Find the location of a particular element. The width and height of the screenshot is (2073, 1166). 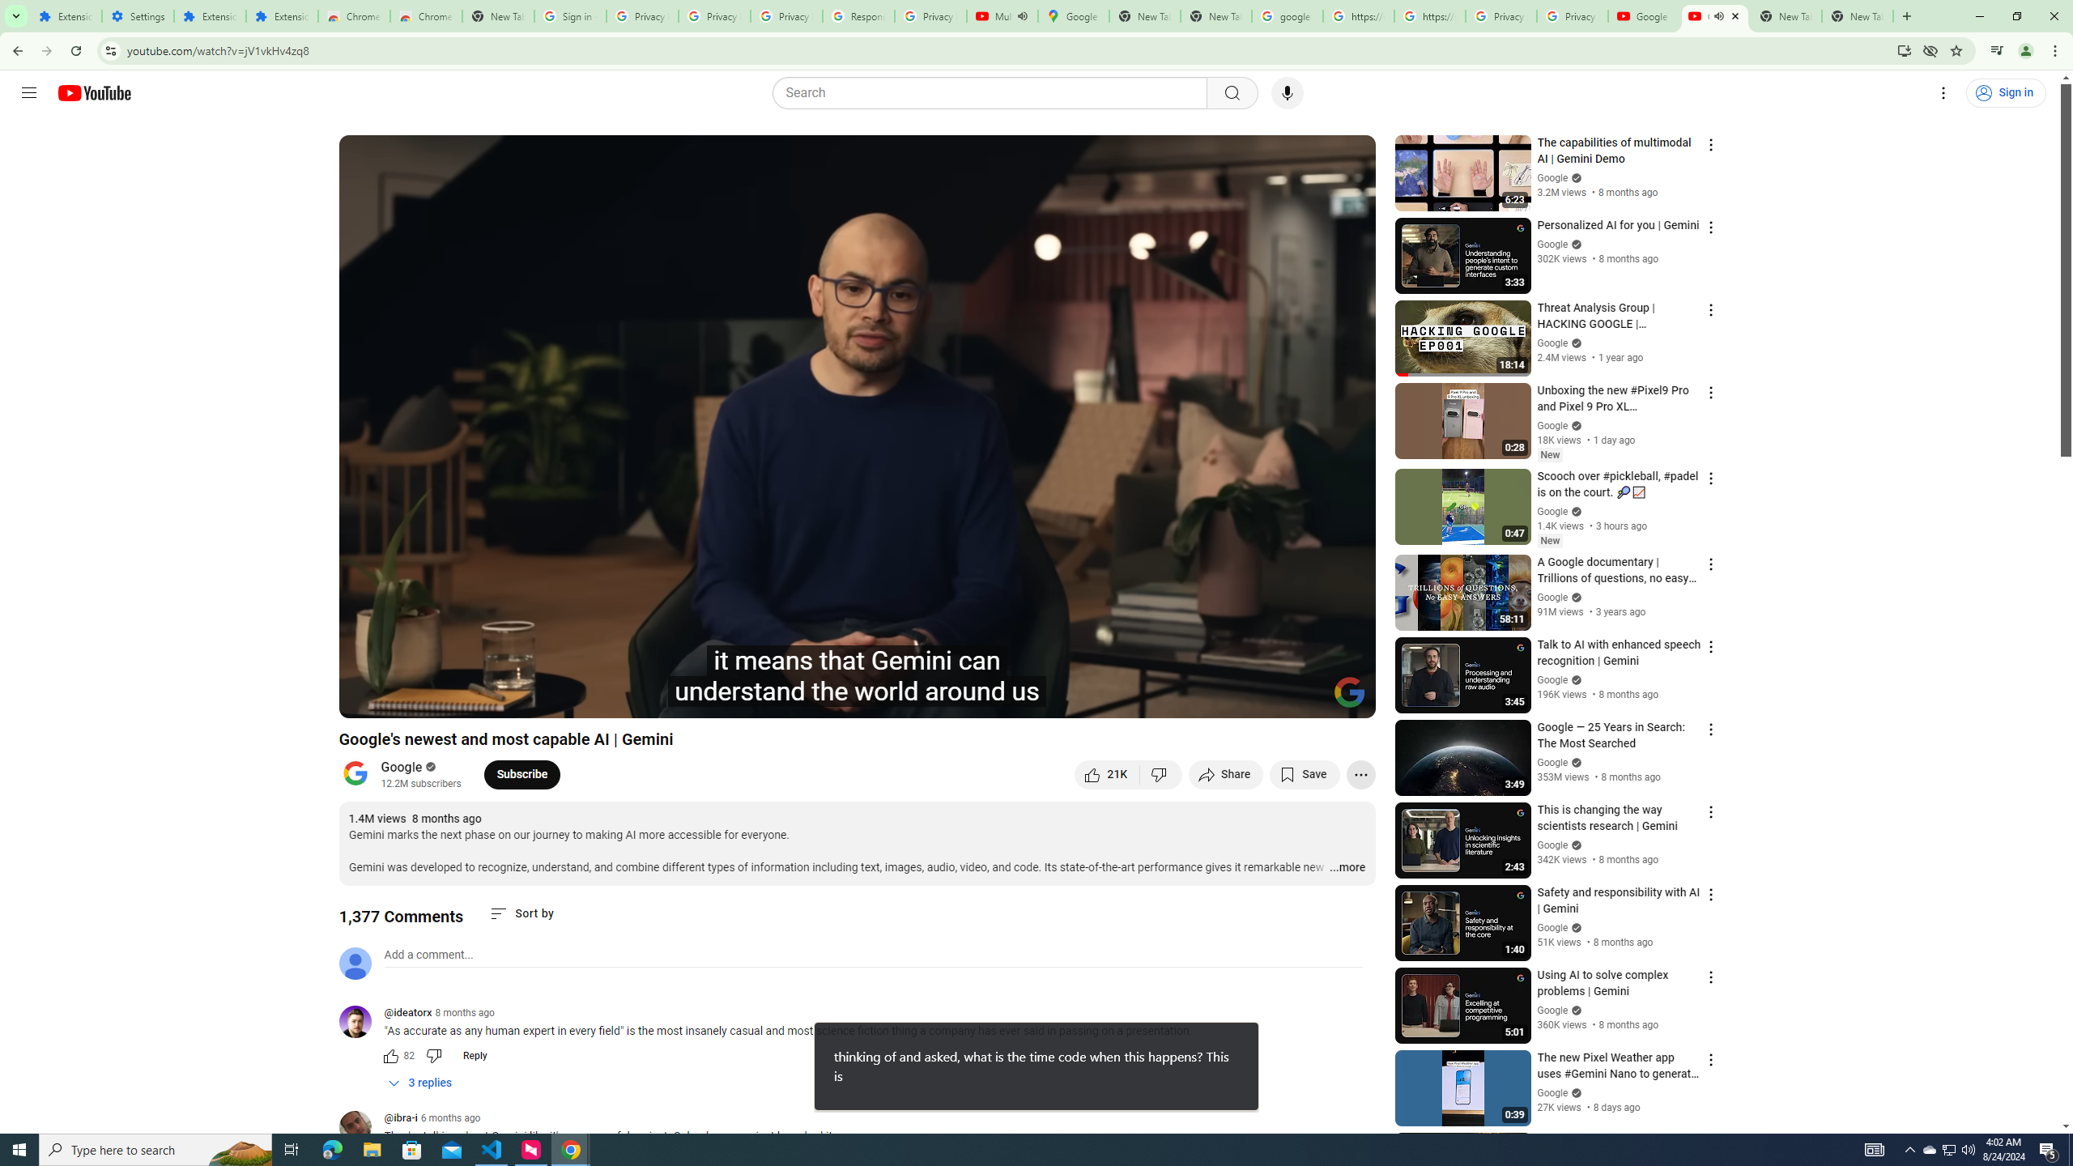

Full screen (f) is located at coordinates (1346, 699).